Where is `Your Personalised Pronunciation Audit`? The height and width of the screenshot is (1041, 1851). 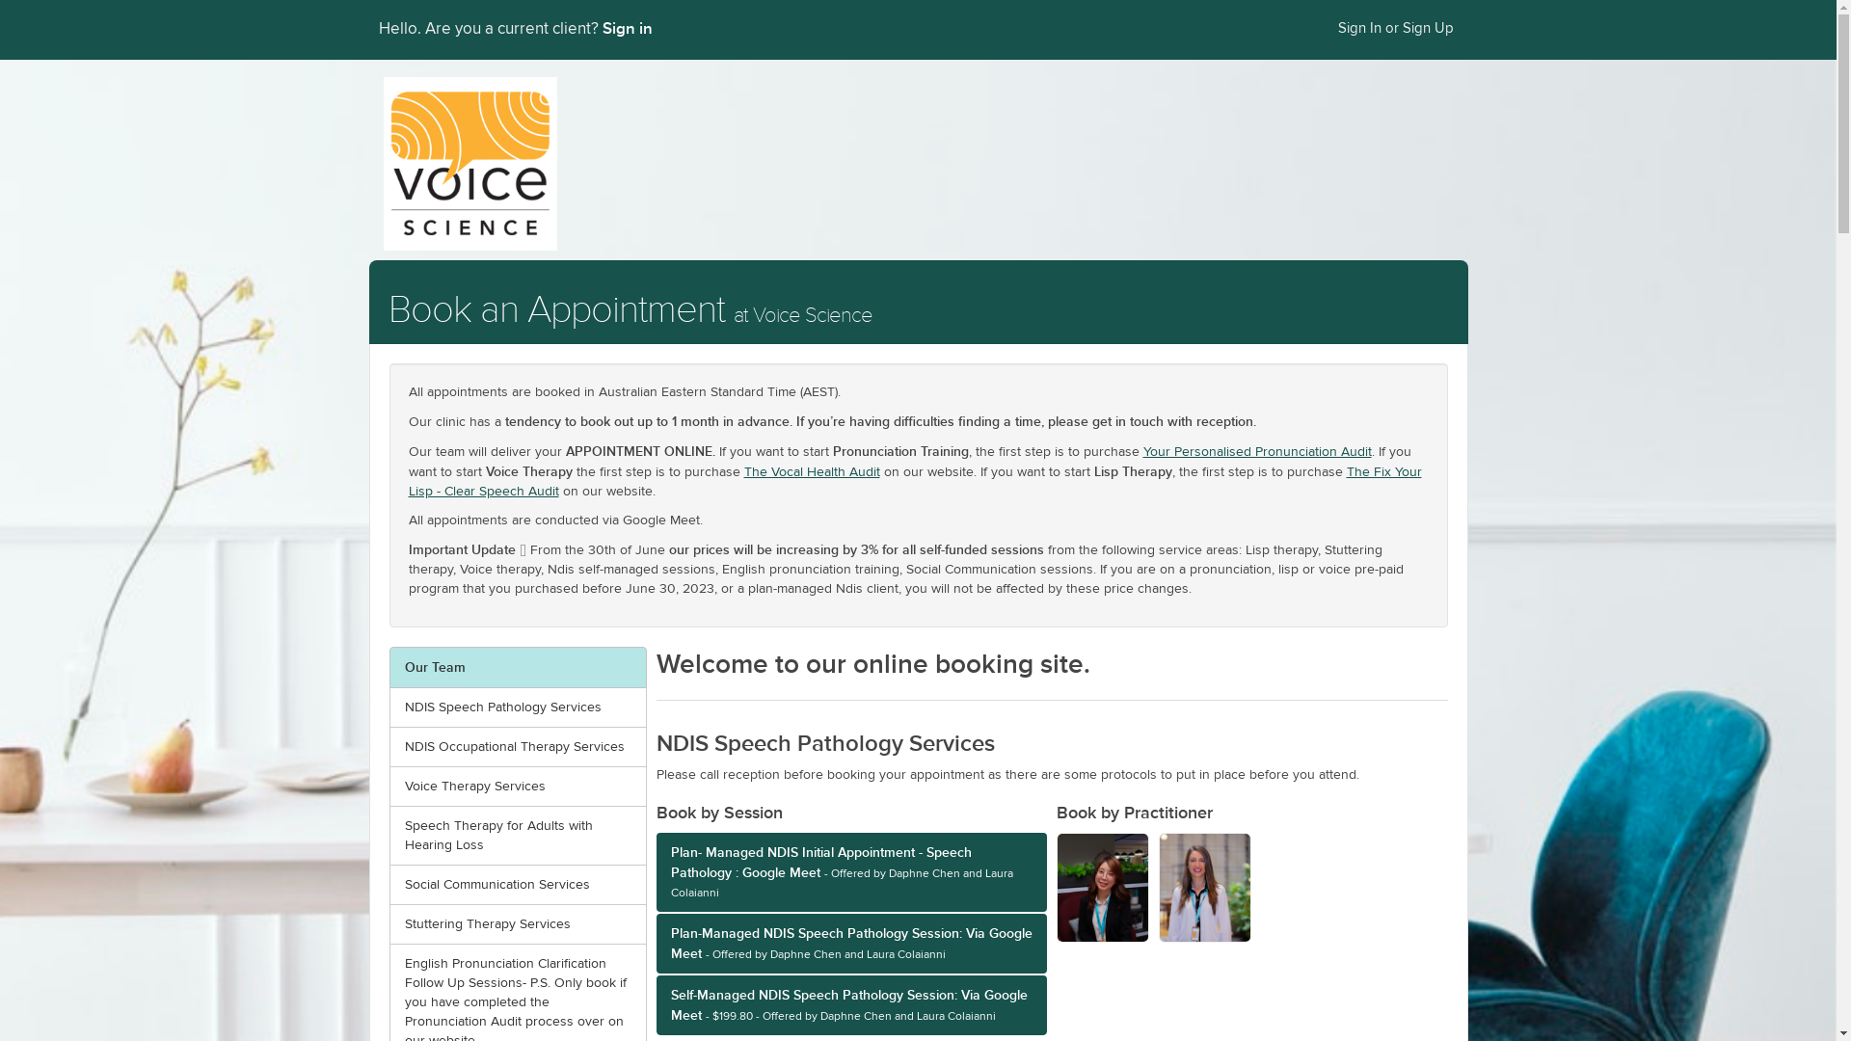 Your Personalised Pronunciation Audit is located at coordinates (1257, 452).